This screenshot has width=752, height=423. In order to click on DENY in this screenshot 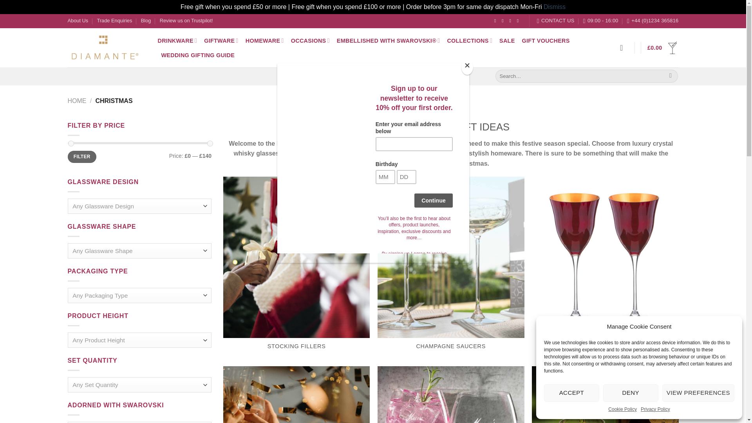, I will do `click(631, 393)`.